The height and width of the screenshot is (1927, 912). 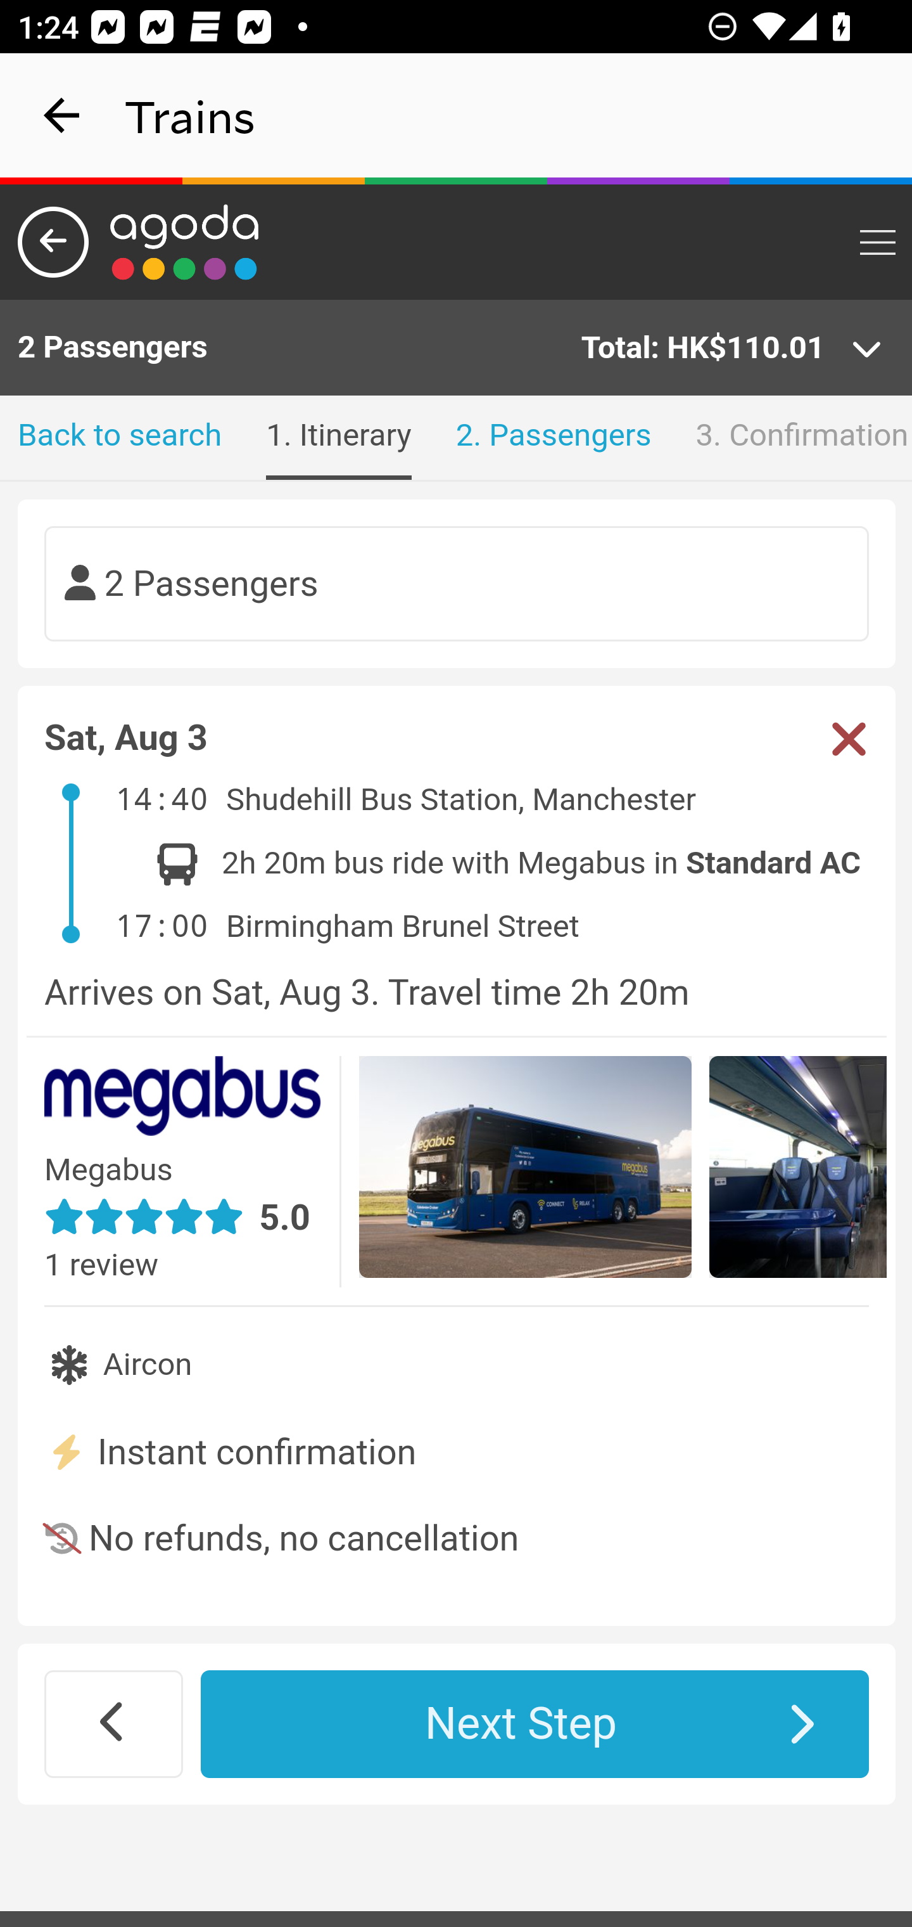 What do you see at coordinates (193, 1171) in the screenshot?
I see `Megabus Megabus    5.0 1 review` at bounding box center [193, 1171].